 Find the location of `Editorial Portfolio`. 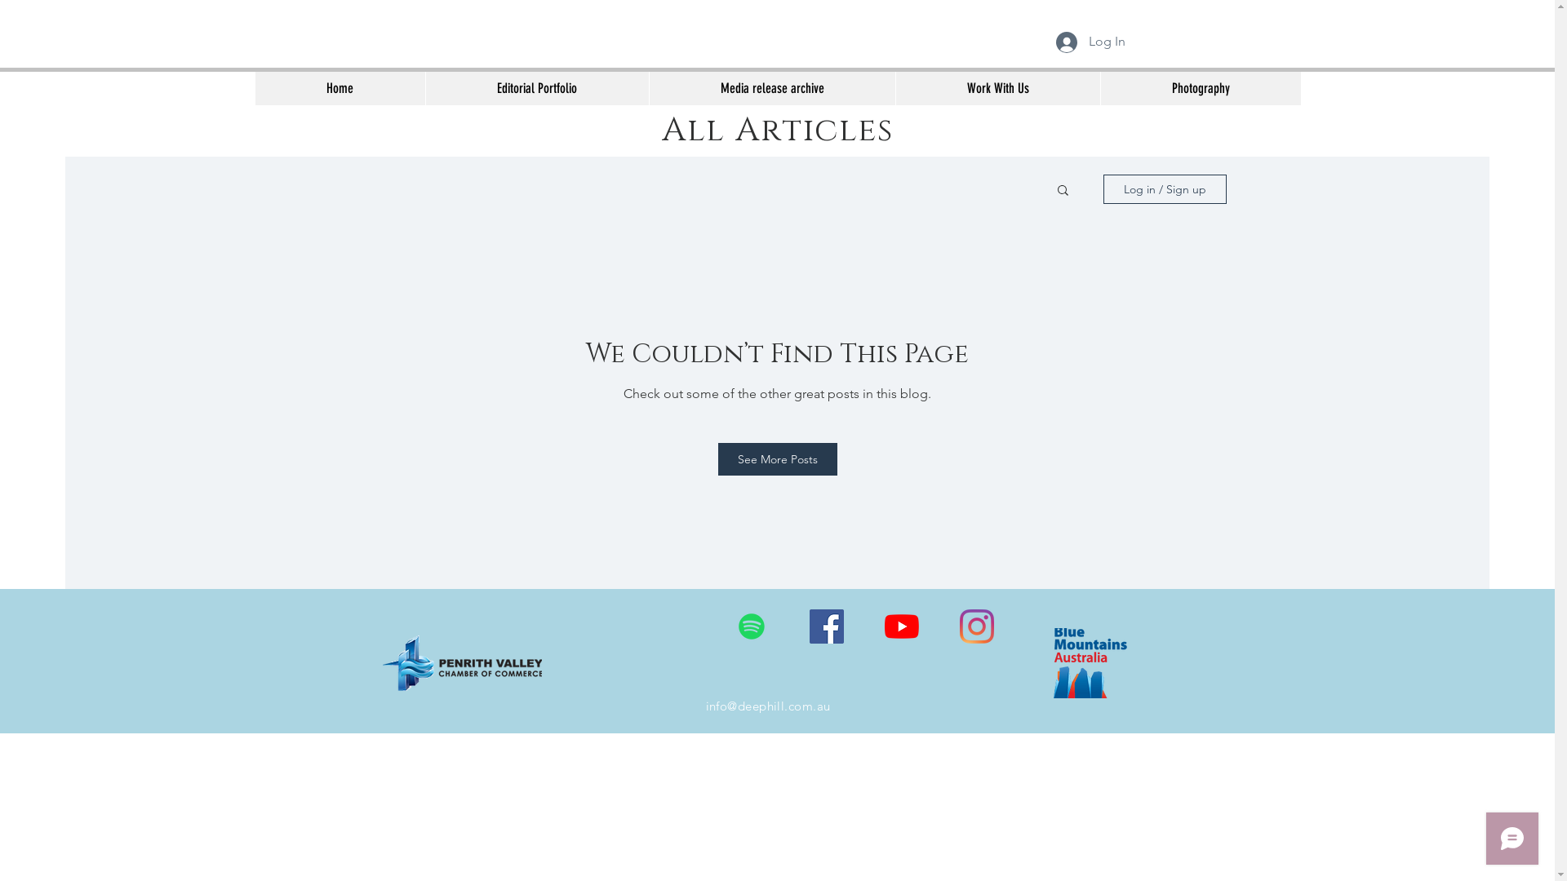

Editorial Portfolio is located at coordinates (536, 88).